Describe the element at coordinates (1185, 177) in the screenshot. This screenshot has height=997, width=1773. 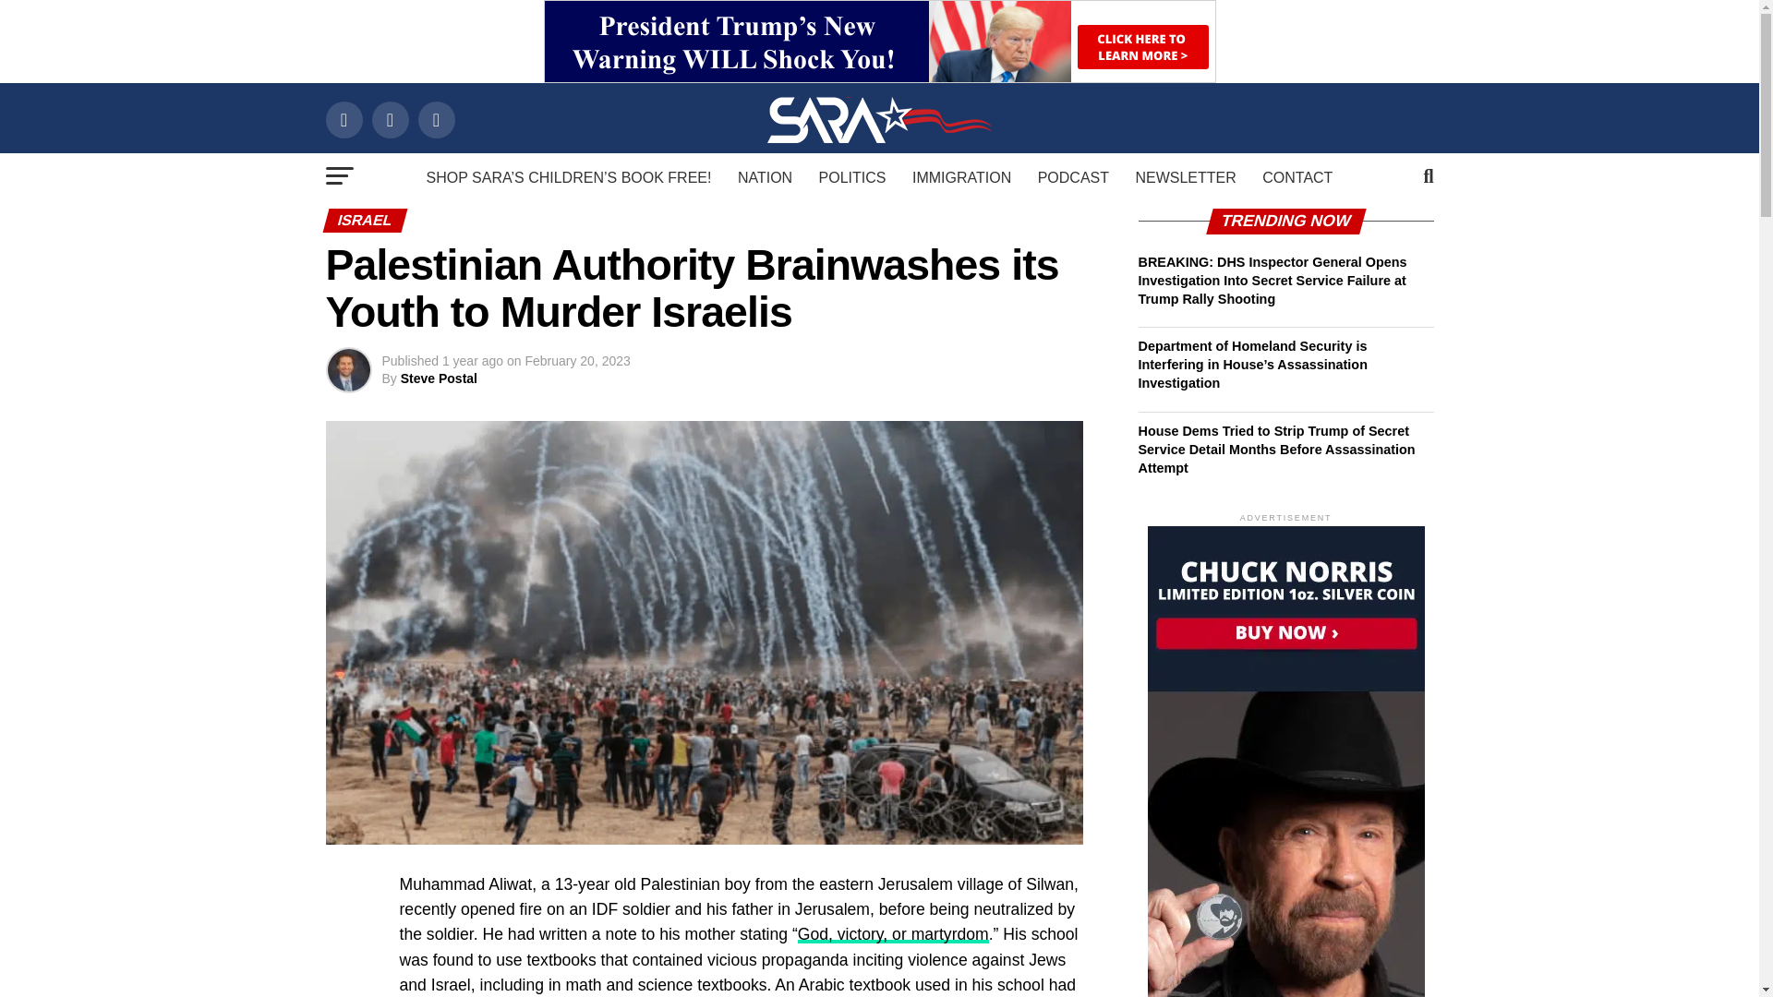
I see `NEWSLETTER` at that location.